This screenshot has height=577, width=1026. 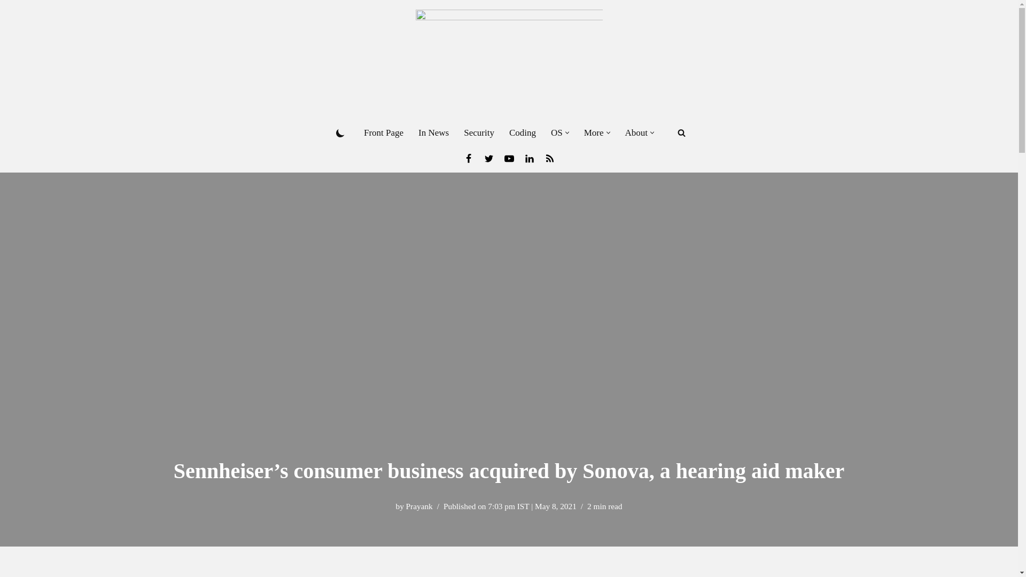 What do you see at coordinates (549, 158) in the screenshot?
I see `News` at bounding box center [549, 158].